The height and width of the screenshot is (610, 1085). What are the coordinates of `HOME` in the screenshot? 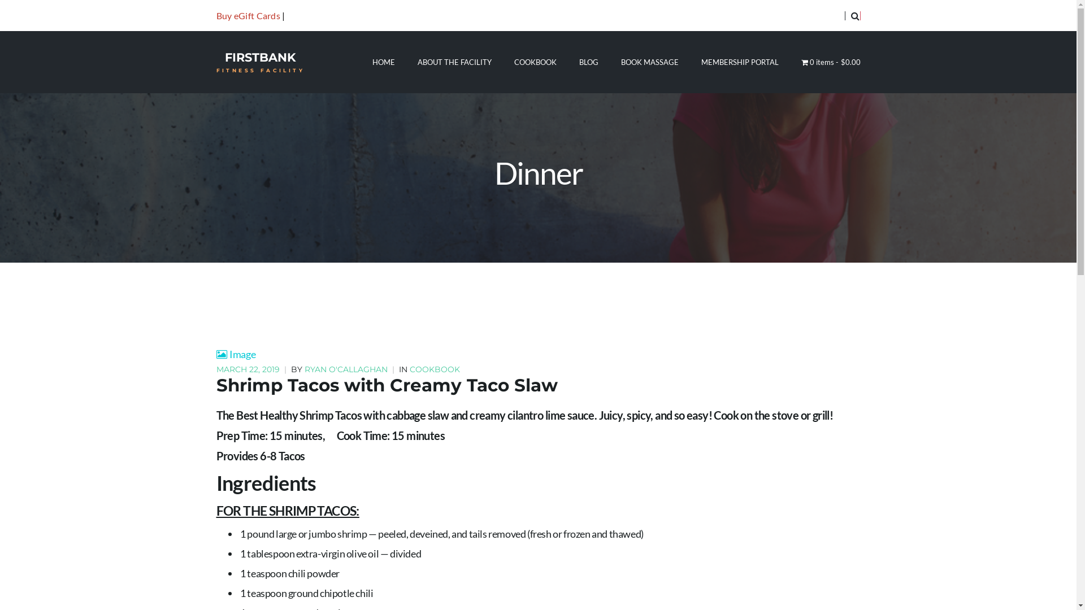 It's located at (384, 62).